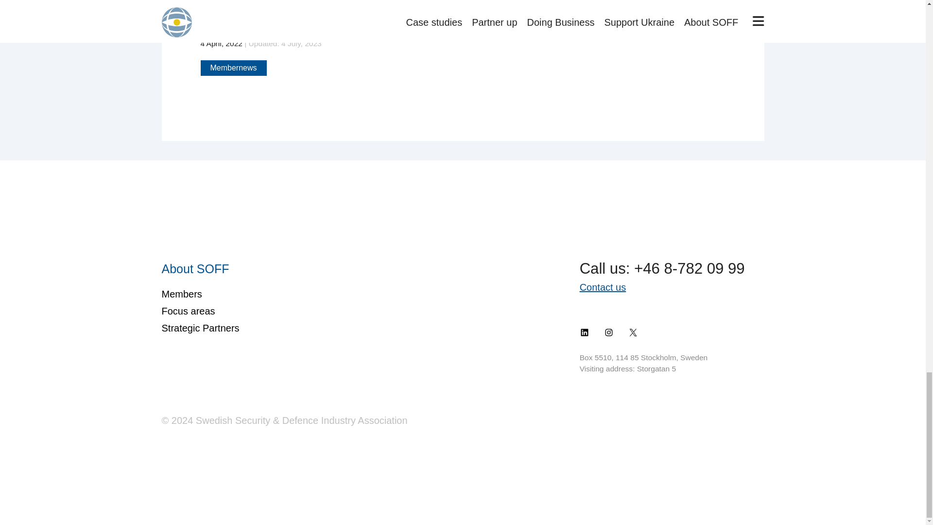 Image resolution: width=933 pixels, height=525 pixels. I want to click on Strategic Partners, so click(200, 328).